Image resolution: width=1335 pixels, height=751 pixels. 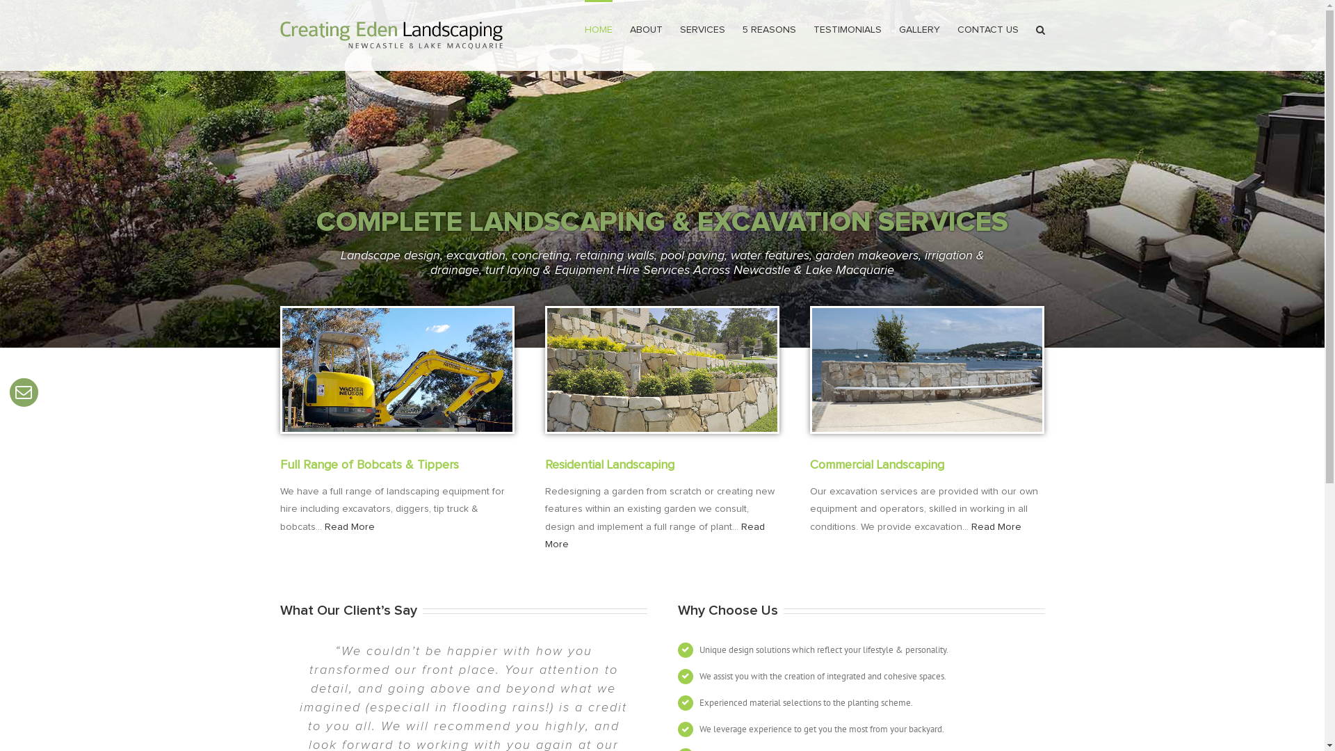 I want to click on Read More, so click(x=349, y=527).